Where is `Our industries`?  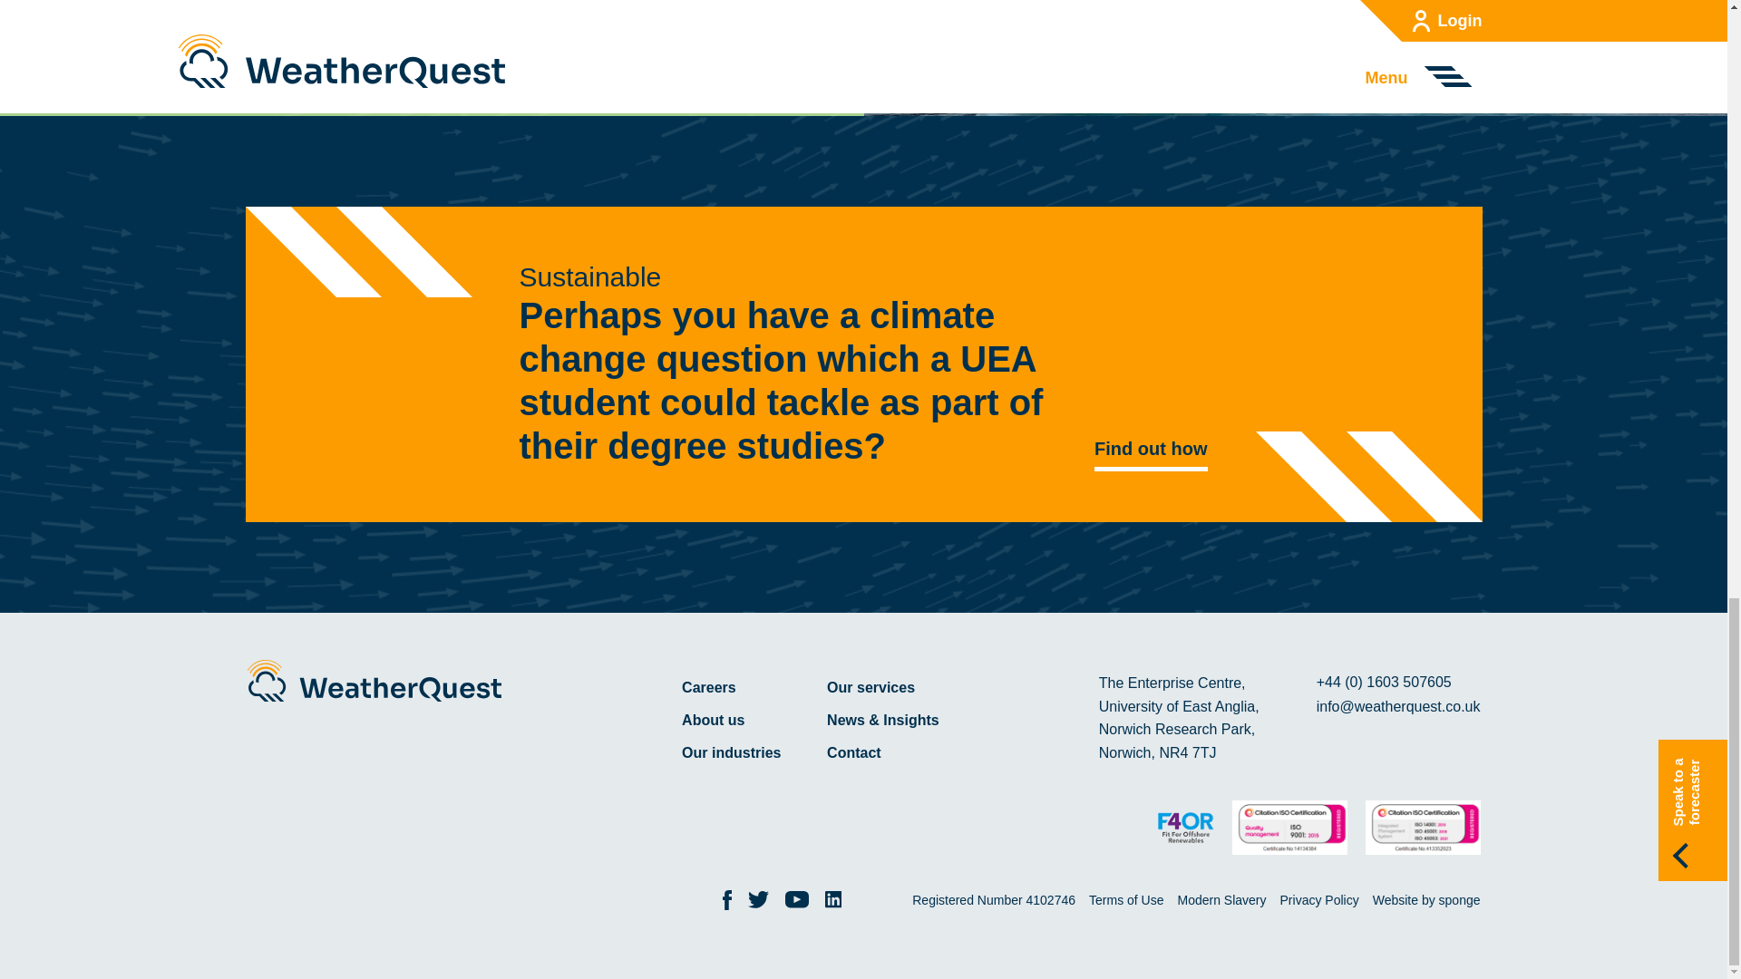 Our industries is located at coordinates (745, 752).